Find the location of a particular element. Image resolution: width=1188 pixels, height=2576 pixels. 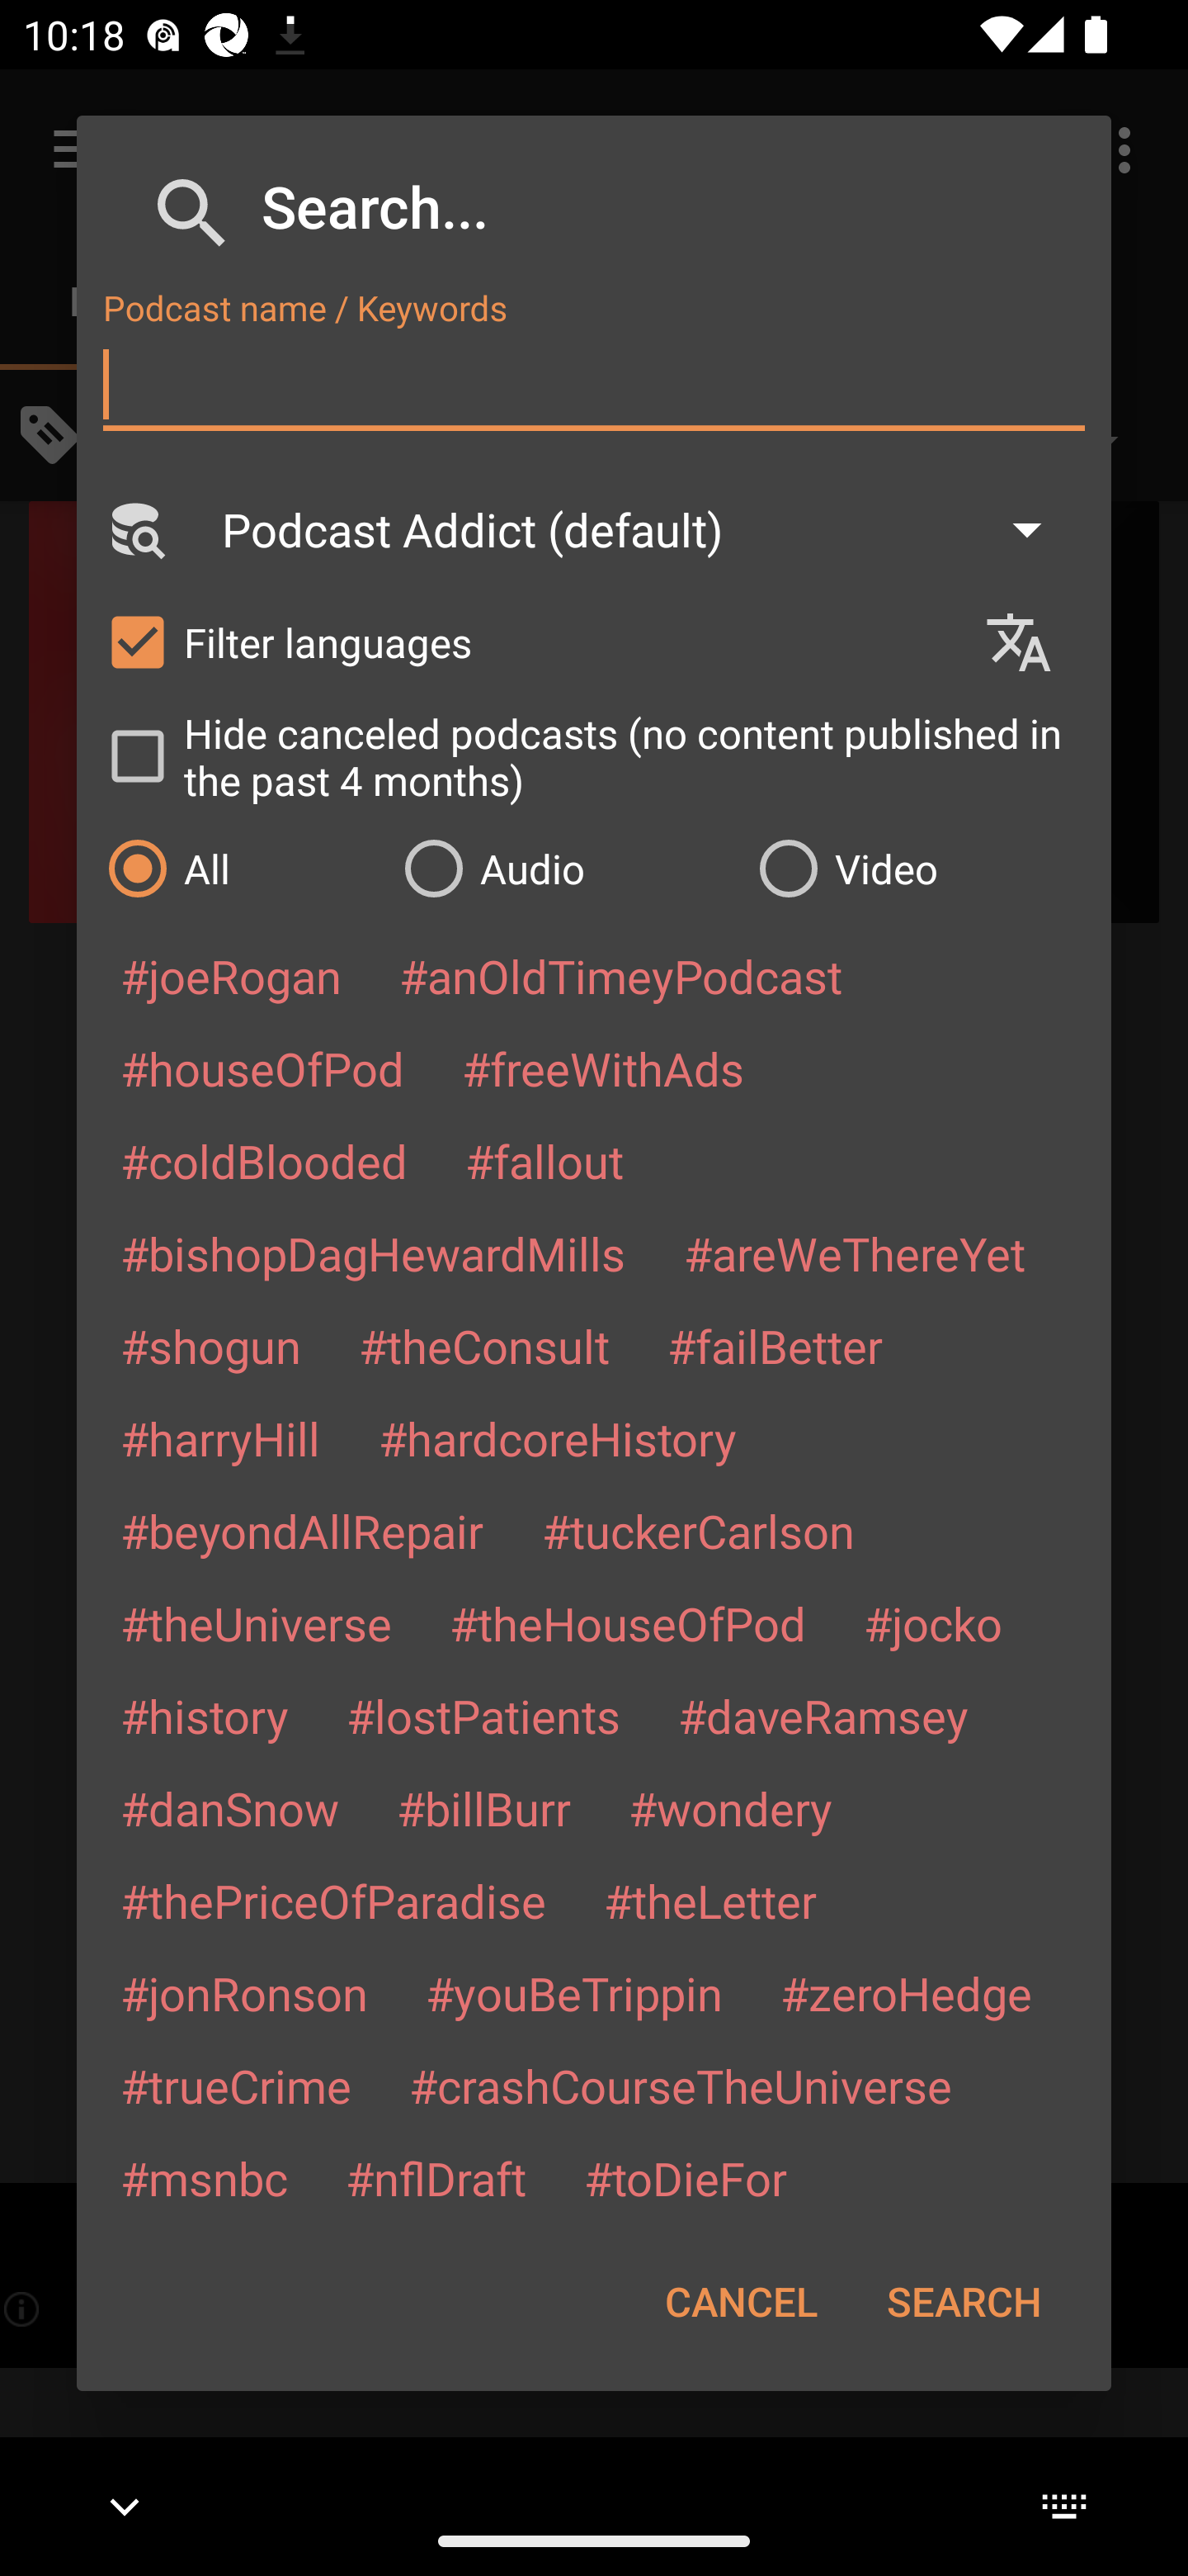

#harryHill is located at coordinates (219, 1438).